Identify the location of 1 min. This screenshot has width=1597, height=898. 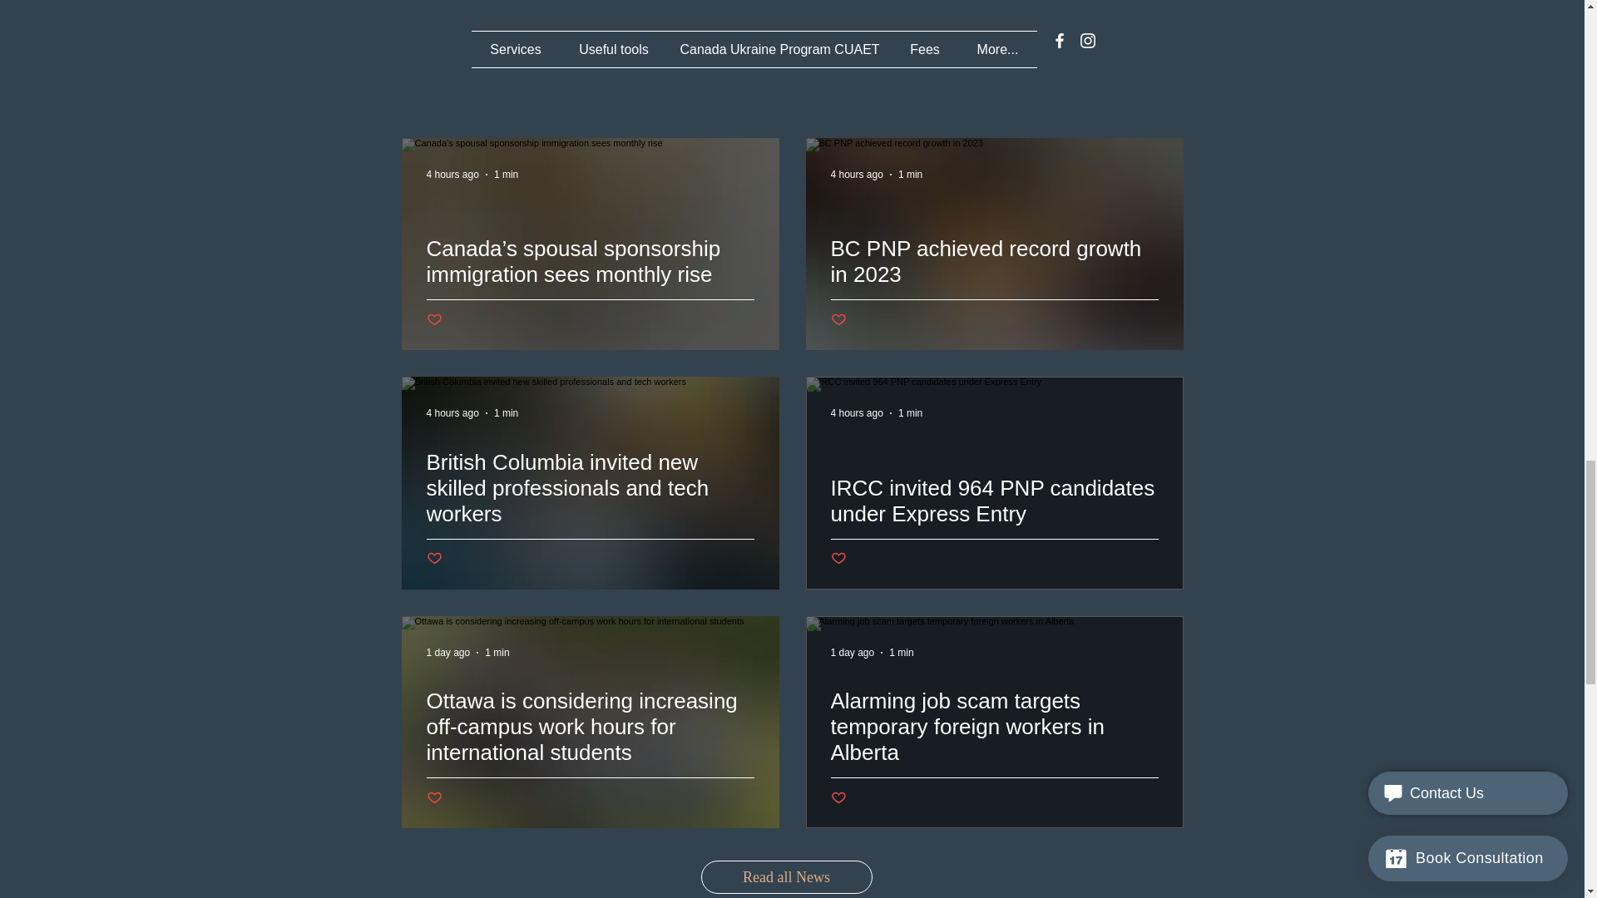
(497, 652).